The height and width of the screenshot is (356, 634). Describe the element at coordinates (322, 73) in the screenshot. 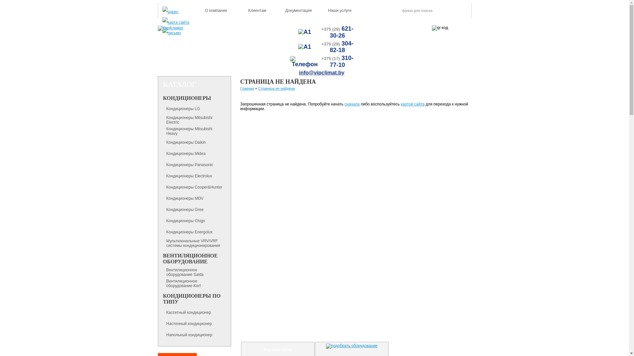

I see `info@vipclimat.by` at that location.